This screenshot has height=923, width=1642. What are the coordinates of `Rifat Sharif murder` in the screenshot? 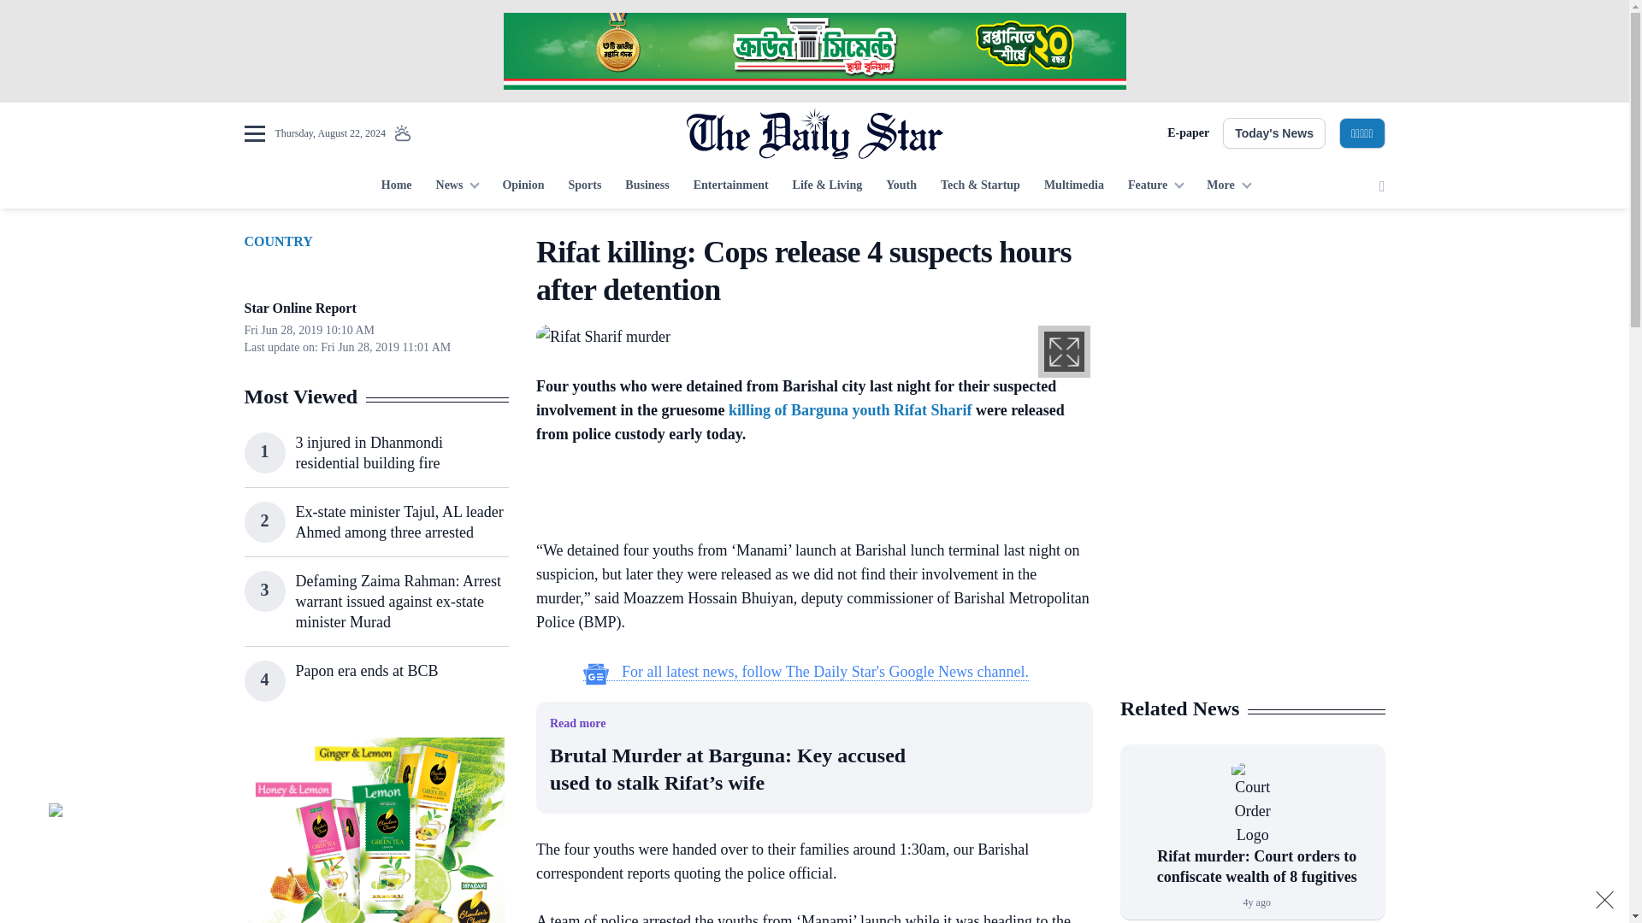 It's located at (603, 335).